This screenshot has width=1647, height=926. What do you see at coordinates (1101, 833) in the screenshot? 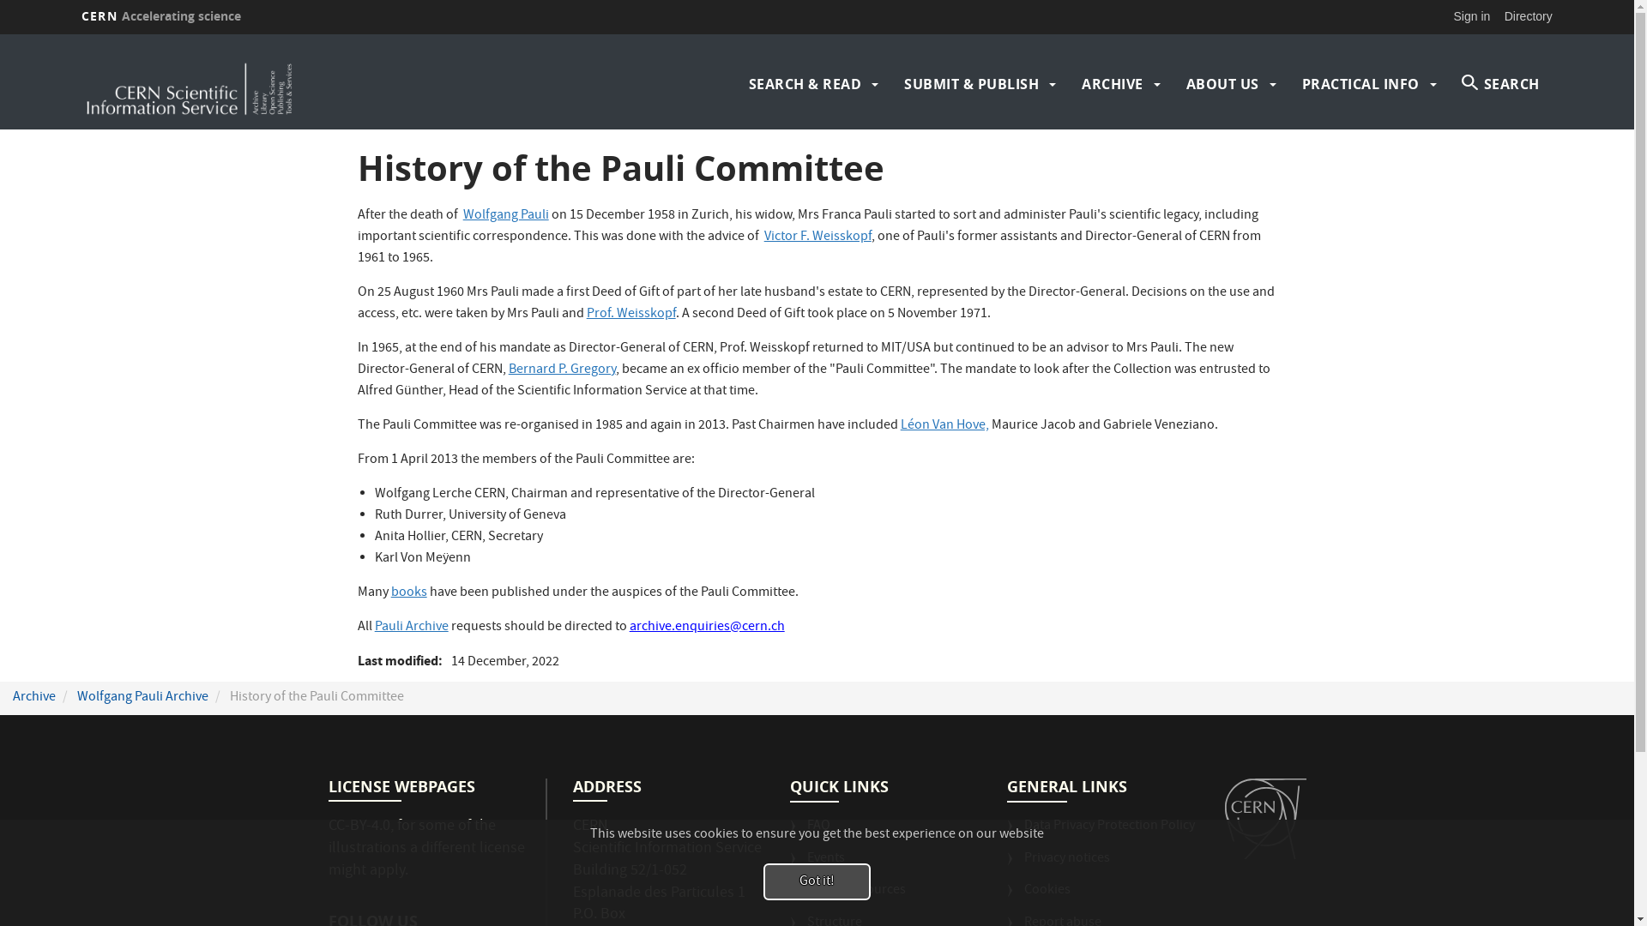
I see `Data Privacy Protection Policy` at bounding box center [1101, 833].